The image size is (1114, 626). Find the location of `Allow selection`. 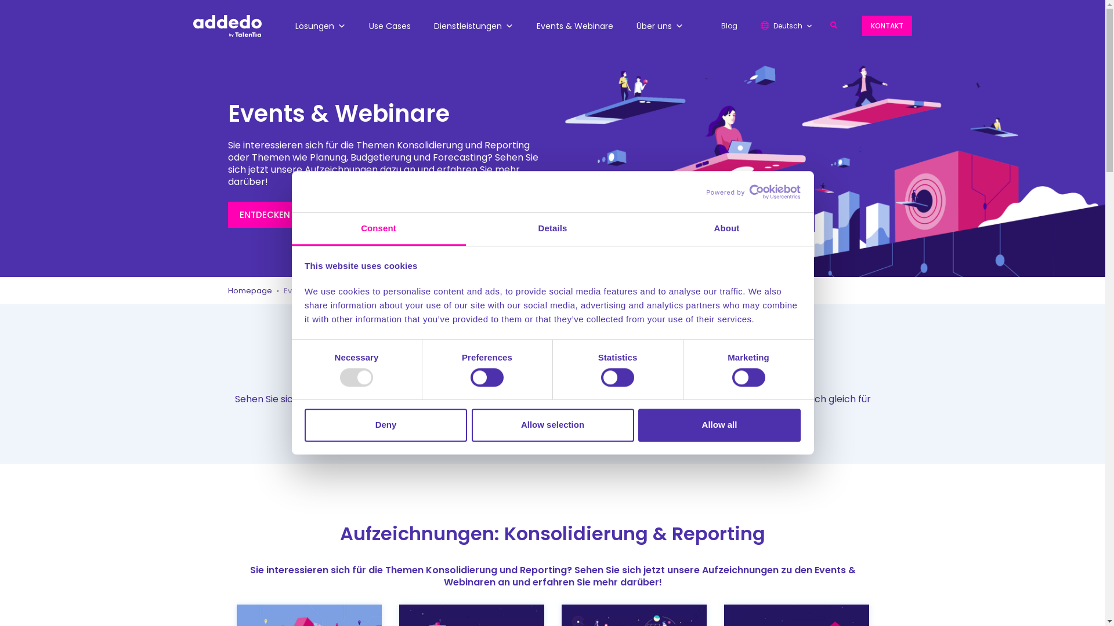

Allow selection is located at coordinates (552, 425).